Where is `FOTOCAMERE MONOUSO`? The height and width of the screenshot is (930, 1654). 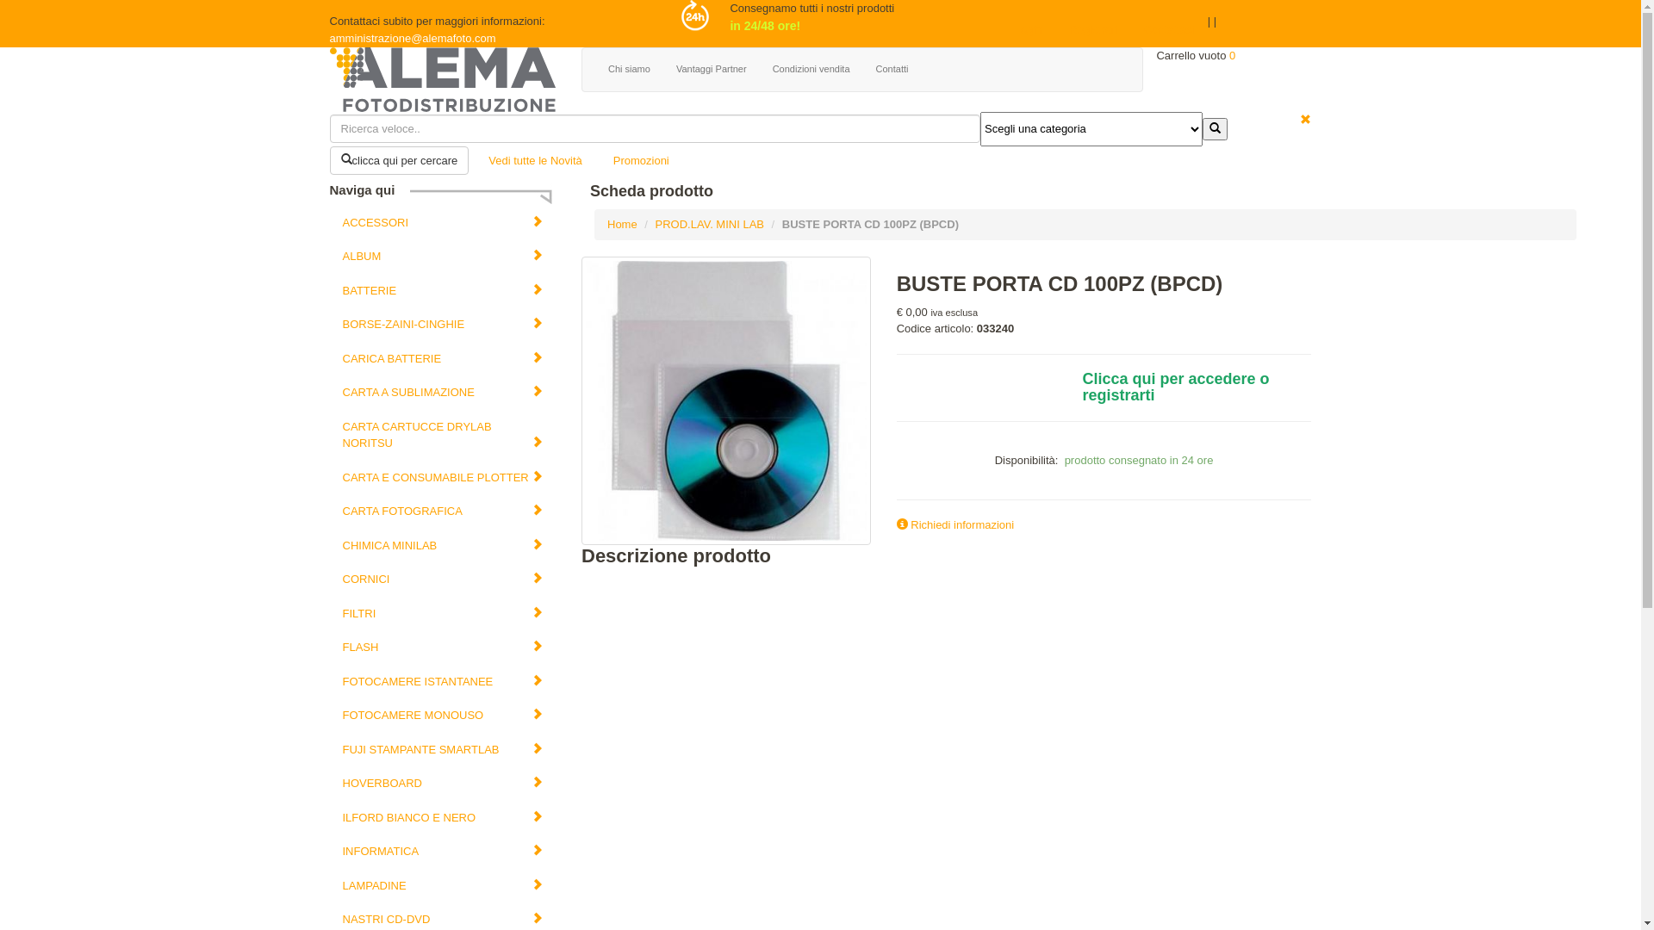 FOTOCAMERE MONOUSO is located at coordinates (443, 716).